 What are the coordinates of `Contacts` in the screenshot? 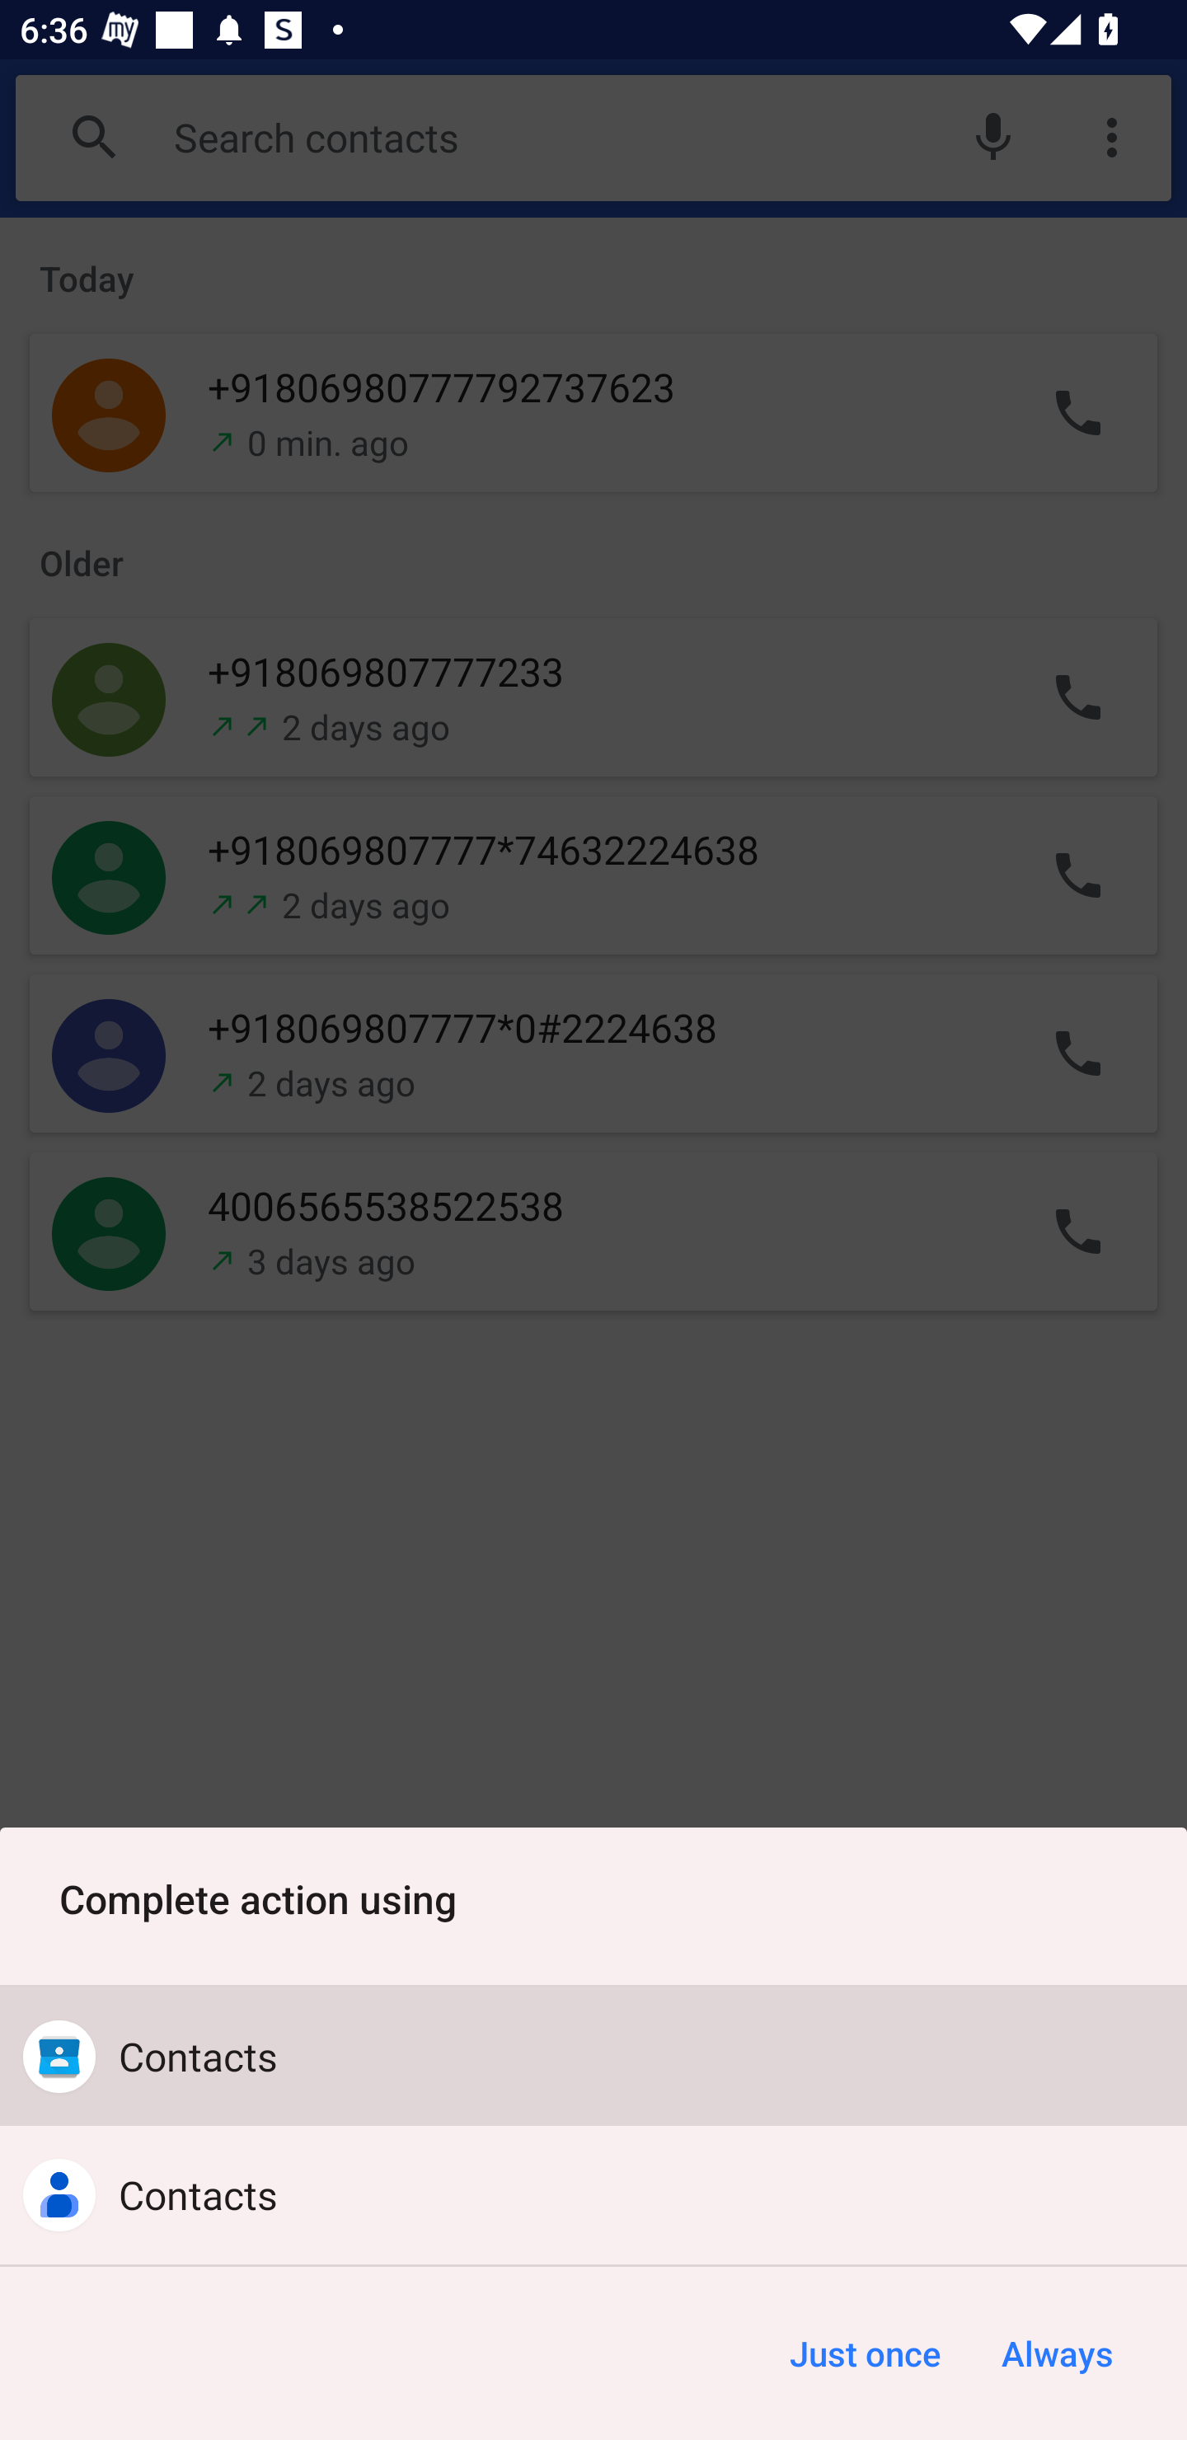 It's located at (593, 2194).